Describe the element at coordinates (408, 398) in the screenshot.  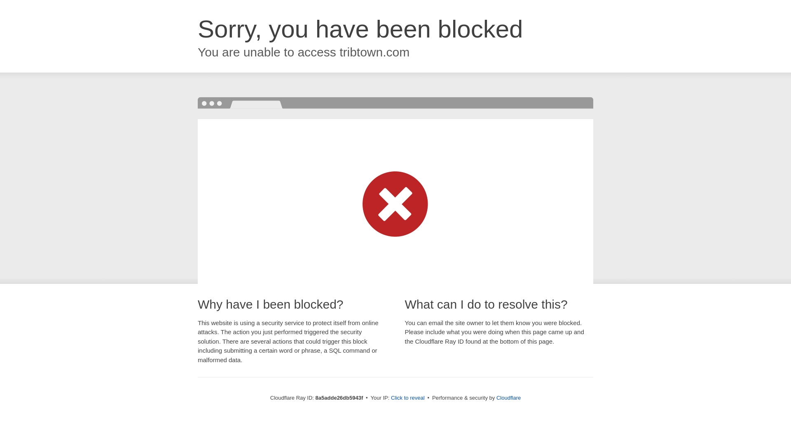
I see `Click to reveal` at that location.